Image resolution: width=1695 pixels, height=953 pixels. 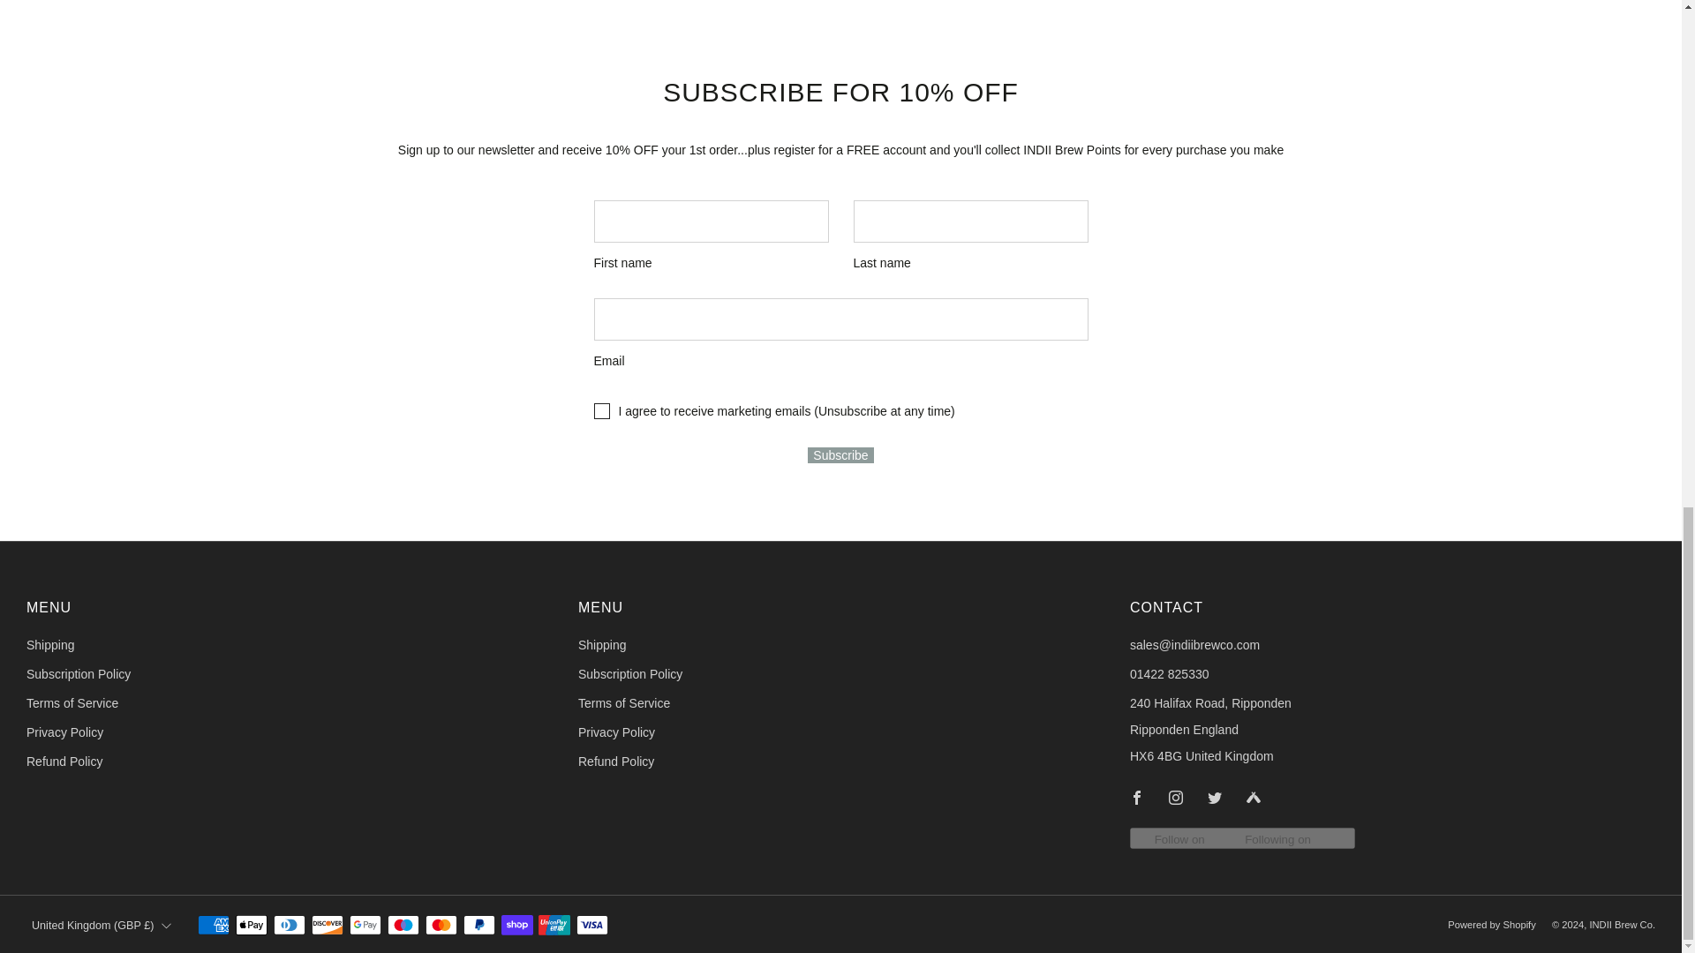 I want to click on American Express, so click(x=214, y=925).